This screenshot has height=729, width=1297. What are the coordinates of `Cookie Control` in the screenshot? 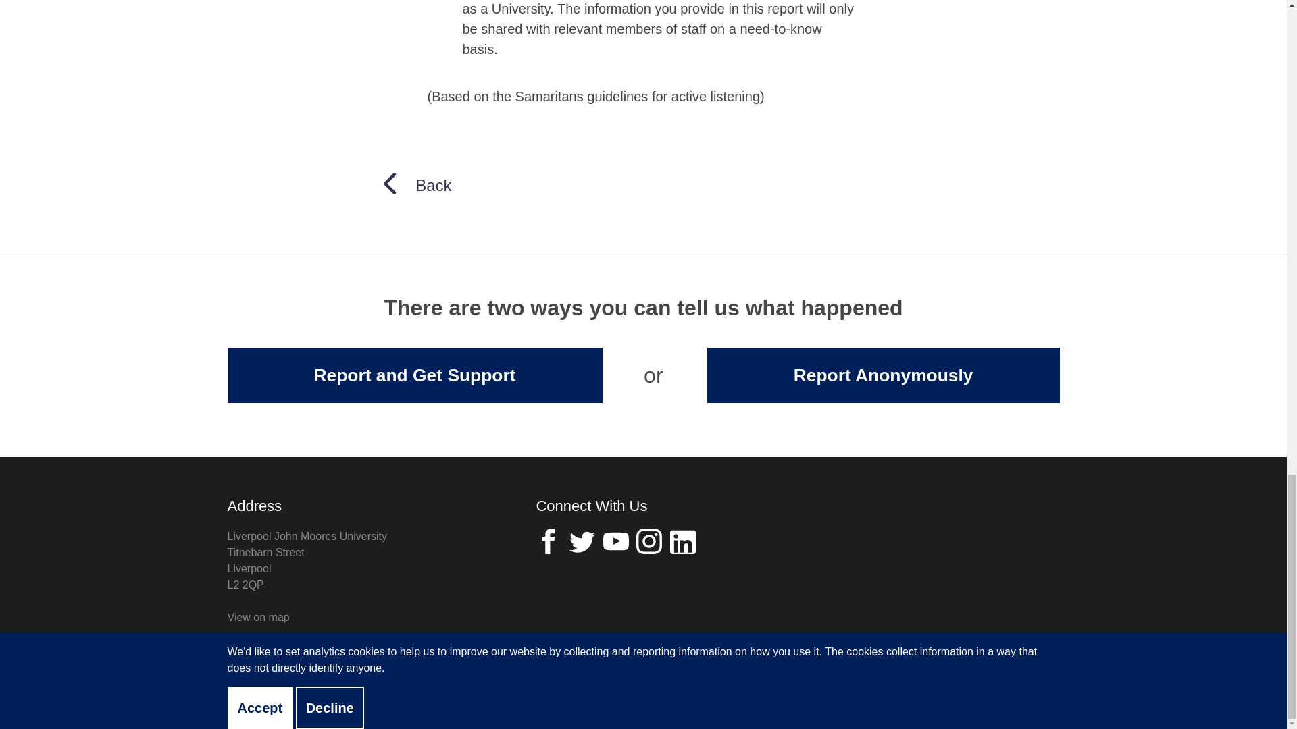 It's located at (353, 697).